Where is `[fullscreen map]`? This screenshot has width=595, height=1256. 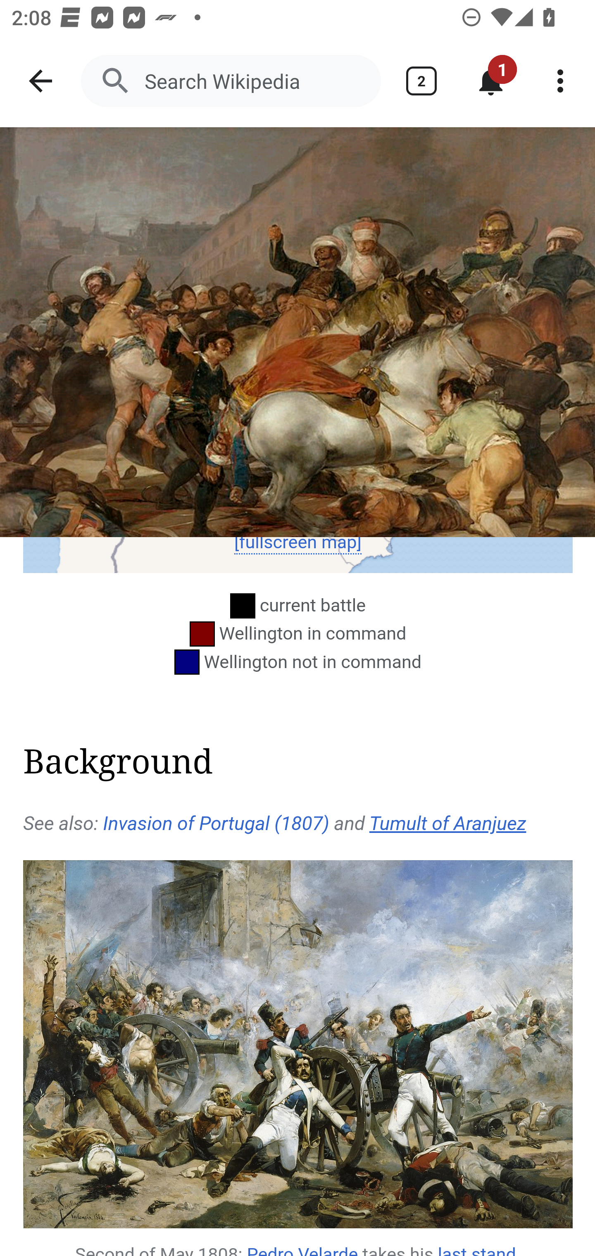 [fullscreen map] is located at coordinates (297, 542).